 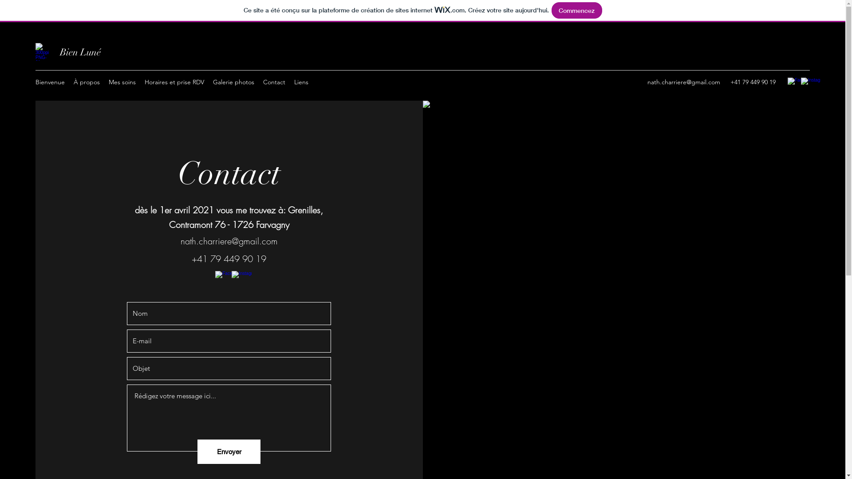 What do you see at coordinates (684, 82) in the screenshot?
I see `nath.charriere@gmail.com` at bounding box center [684, 82].